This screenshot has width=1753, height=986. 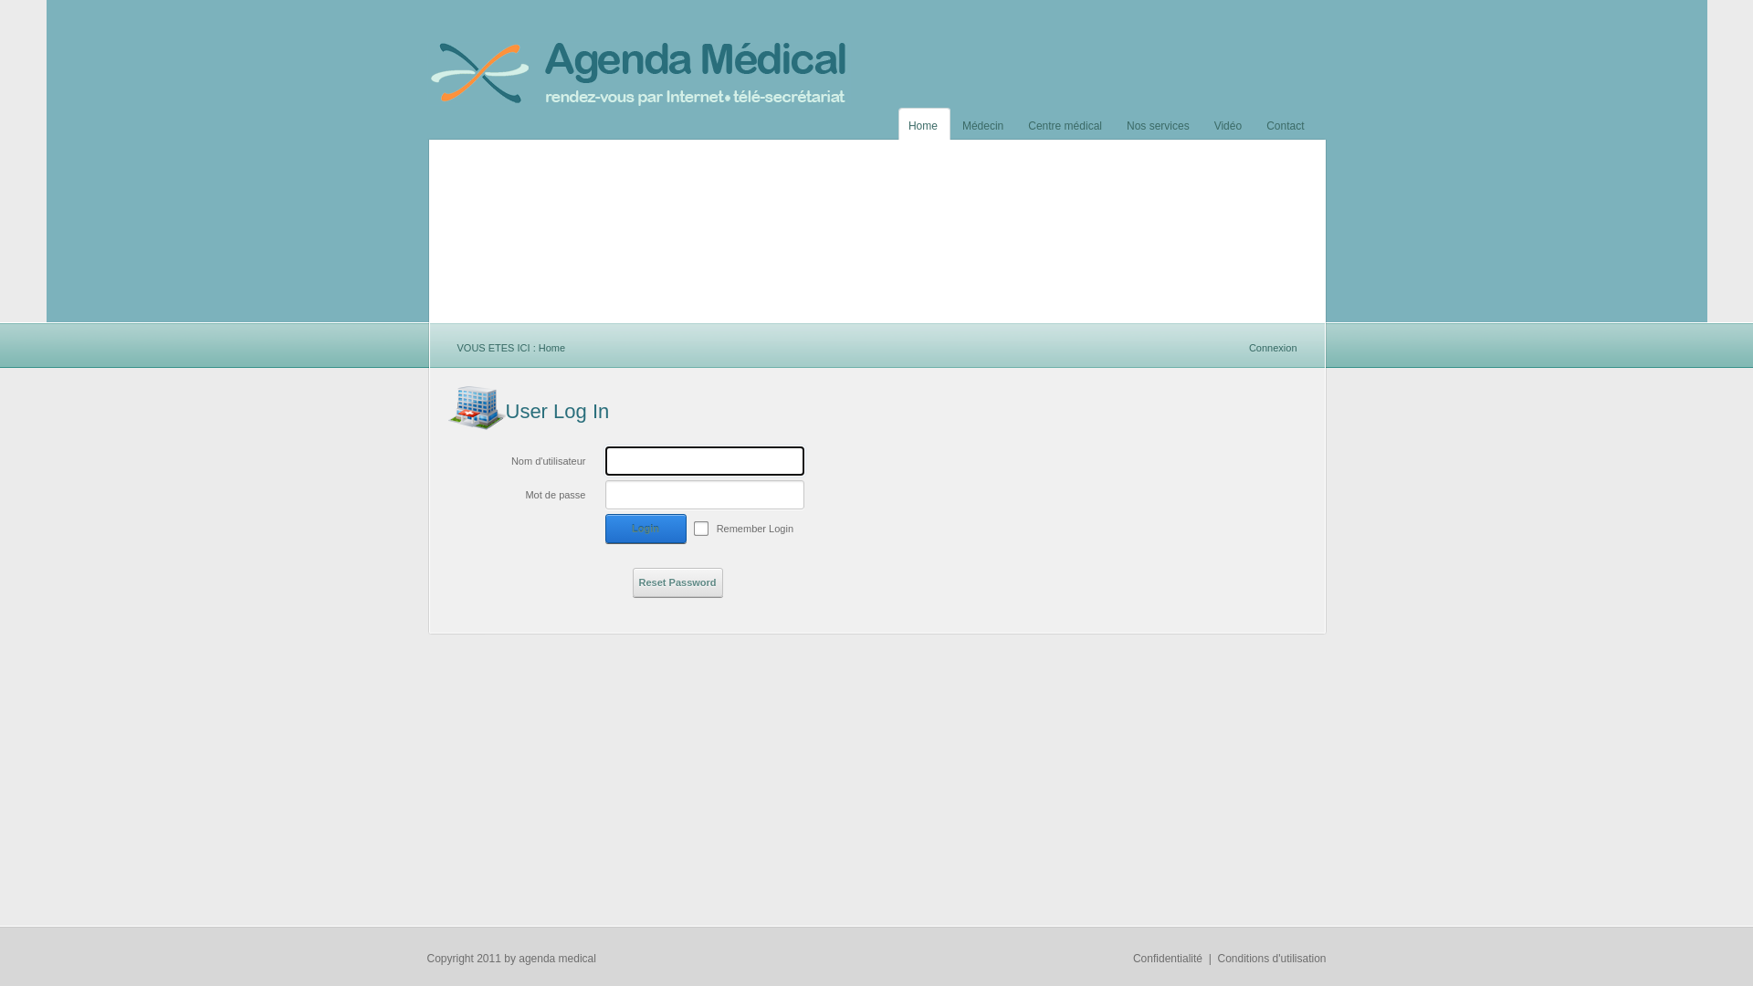 What do you see at coordinates (1165, 123) in the screenshot?
I see `Nos services` at bounding box center [1165, 123].